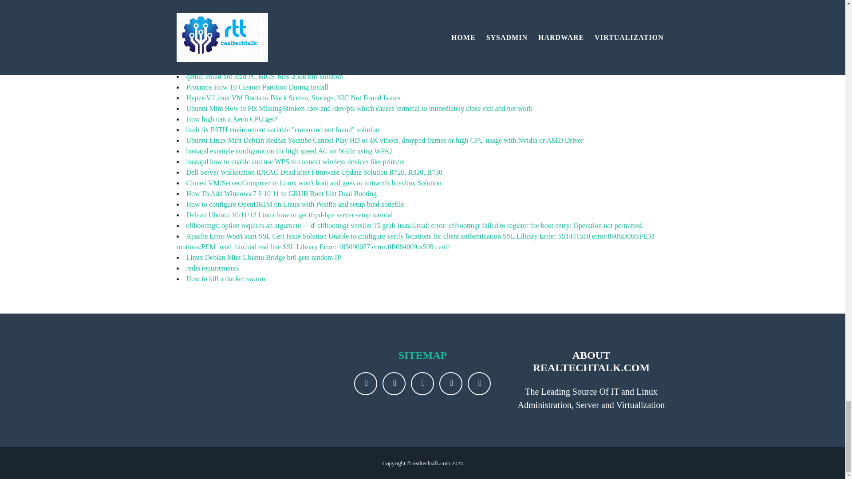  What do you see at coordinates (208, 50) in the screenshot?
I see `Latest Articles` at bounding box center [208, 50].